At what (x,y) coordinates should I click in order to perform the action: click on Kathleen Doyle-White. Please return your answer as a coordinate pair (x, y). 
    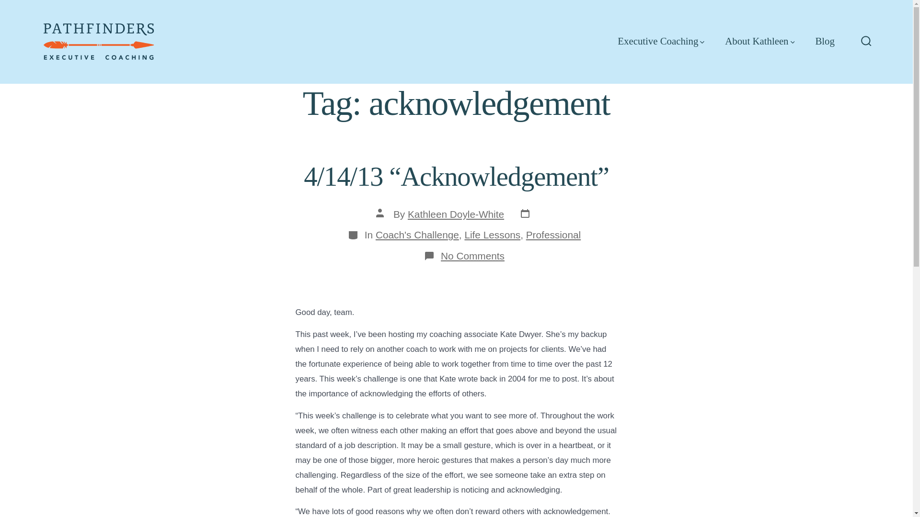
    Looking at the image, I should click on (456, 214).